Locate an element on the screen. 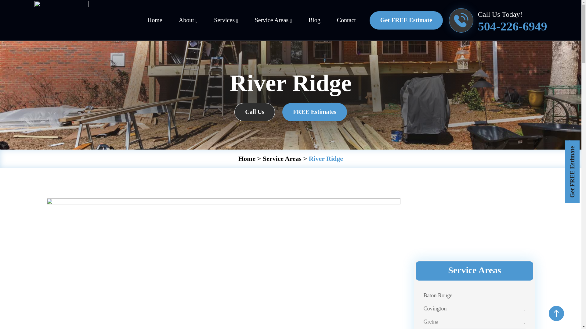  About is located at coordinates (188, 20).